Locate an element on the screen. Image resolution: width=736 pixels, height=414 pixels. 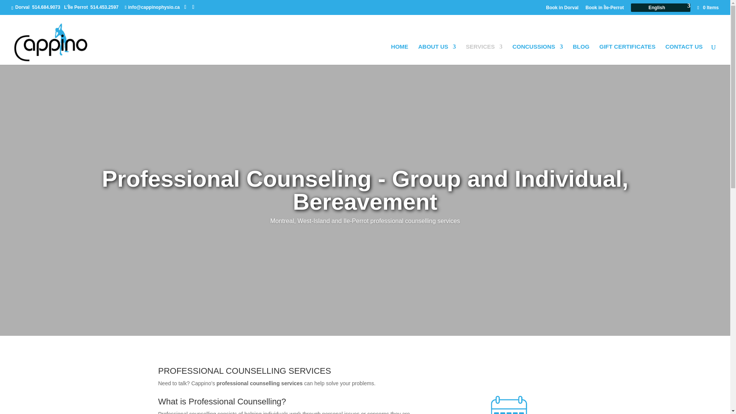
ABOUT US is located at coordinates (437, 54).